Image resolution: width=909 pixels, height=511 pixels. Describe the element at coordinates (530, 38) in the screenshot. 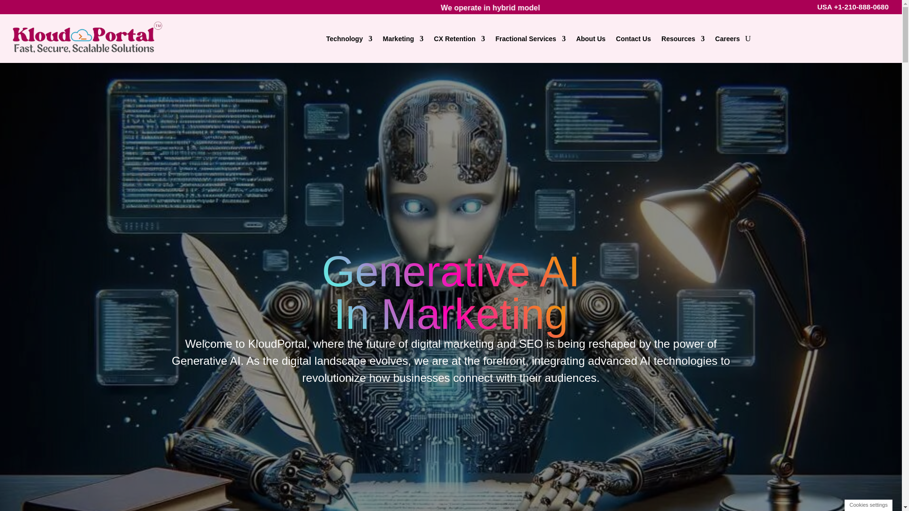

I see `Fractional Services` at that location.